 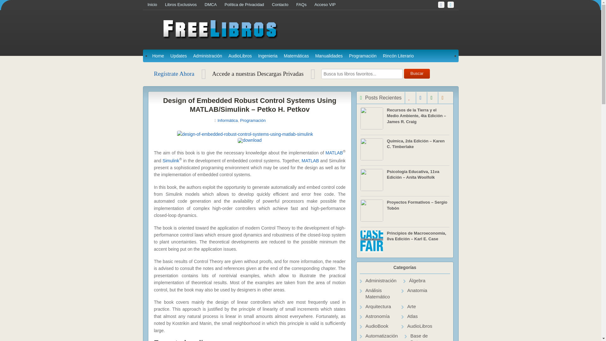 I want to click on MATLAB, so click(x=334, y=153).